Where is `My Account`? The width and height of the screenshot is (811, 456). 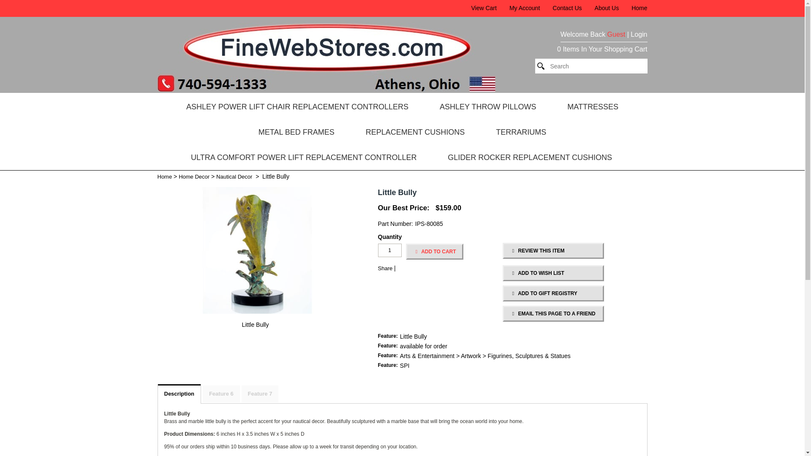
My Account is located at coordinates (525, 8).